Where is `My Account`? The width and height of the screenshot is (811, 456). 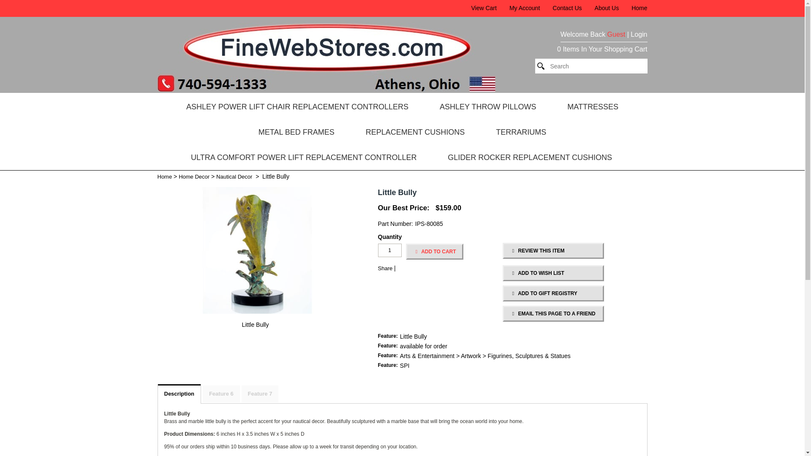
My Account is located at coordinates (525, 8).